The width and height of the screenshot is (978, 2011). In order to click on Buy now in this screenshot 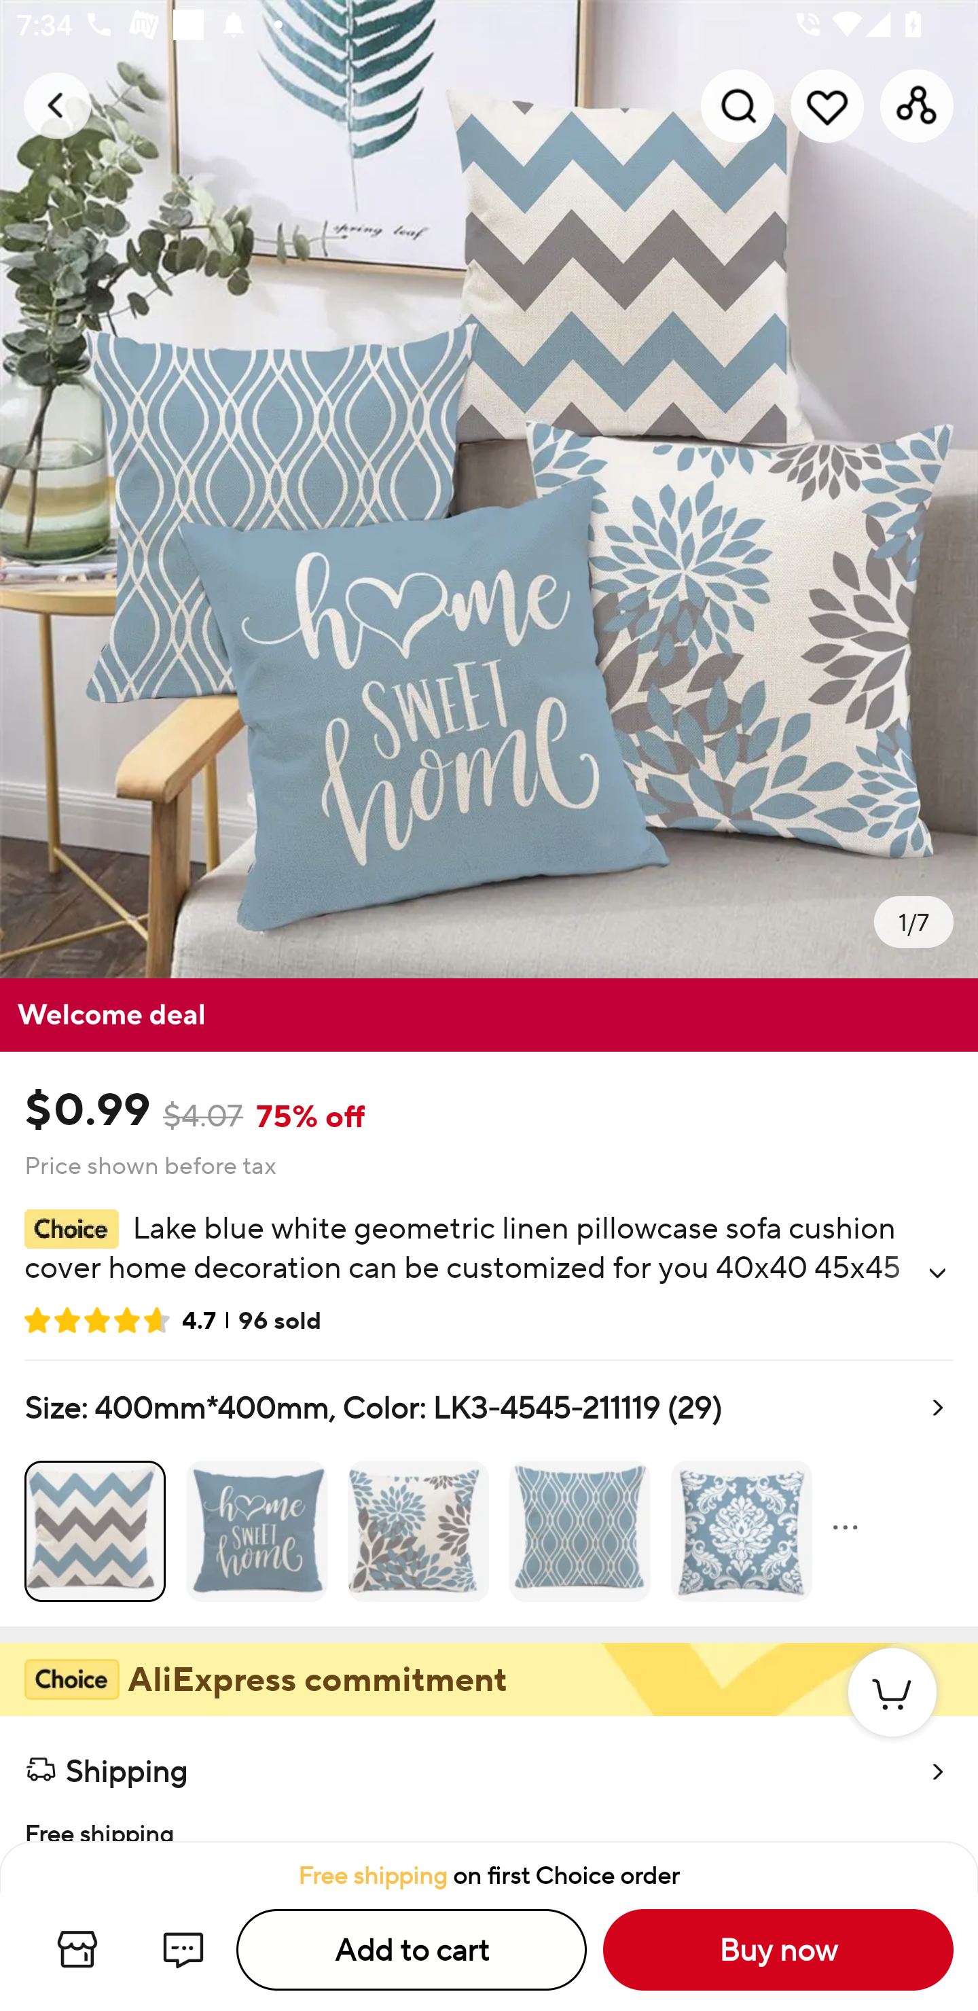, I will do `click(778, 1950)`.